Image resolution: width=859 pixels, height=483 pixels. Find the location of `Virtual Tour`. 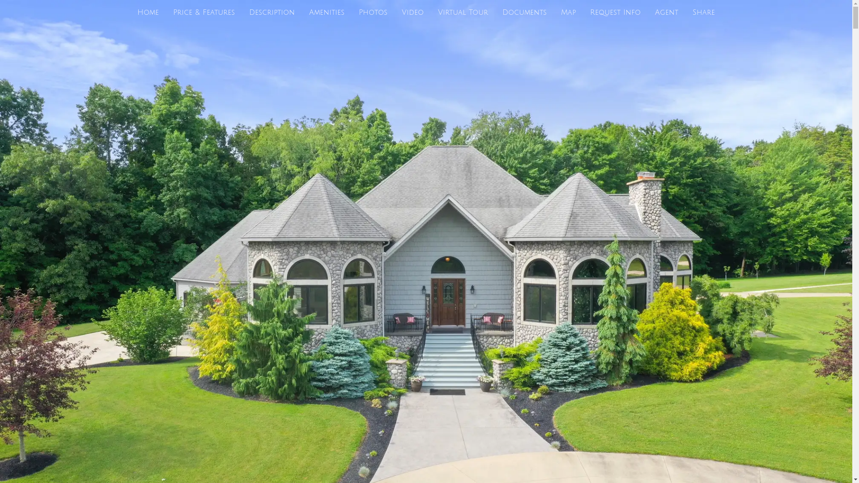

Virtual Tour is located at coordinates (463, 13).